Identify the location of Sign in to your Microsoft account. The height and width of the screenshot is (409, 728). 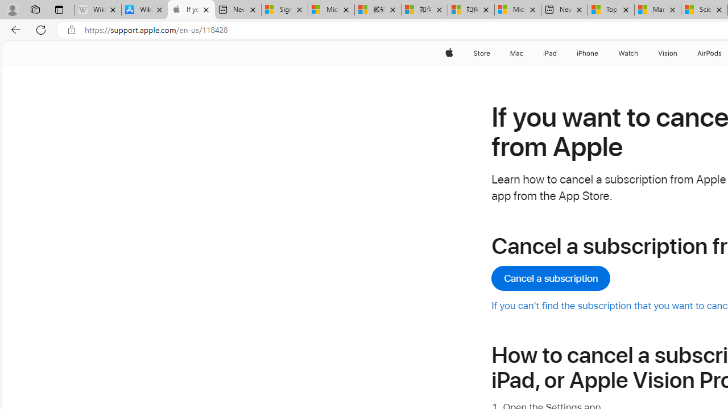
(284, 10).